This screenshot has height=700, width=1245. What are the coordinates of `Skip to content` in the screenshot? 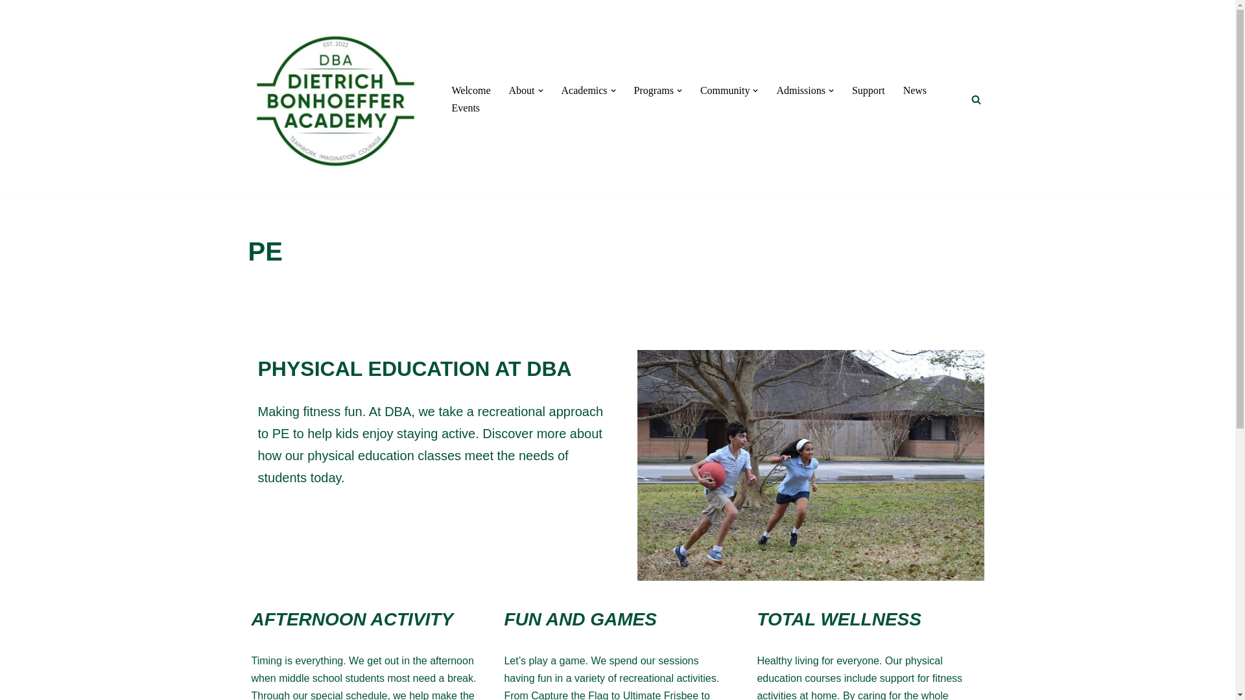 It's located at (10, 27).